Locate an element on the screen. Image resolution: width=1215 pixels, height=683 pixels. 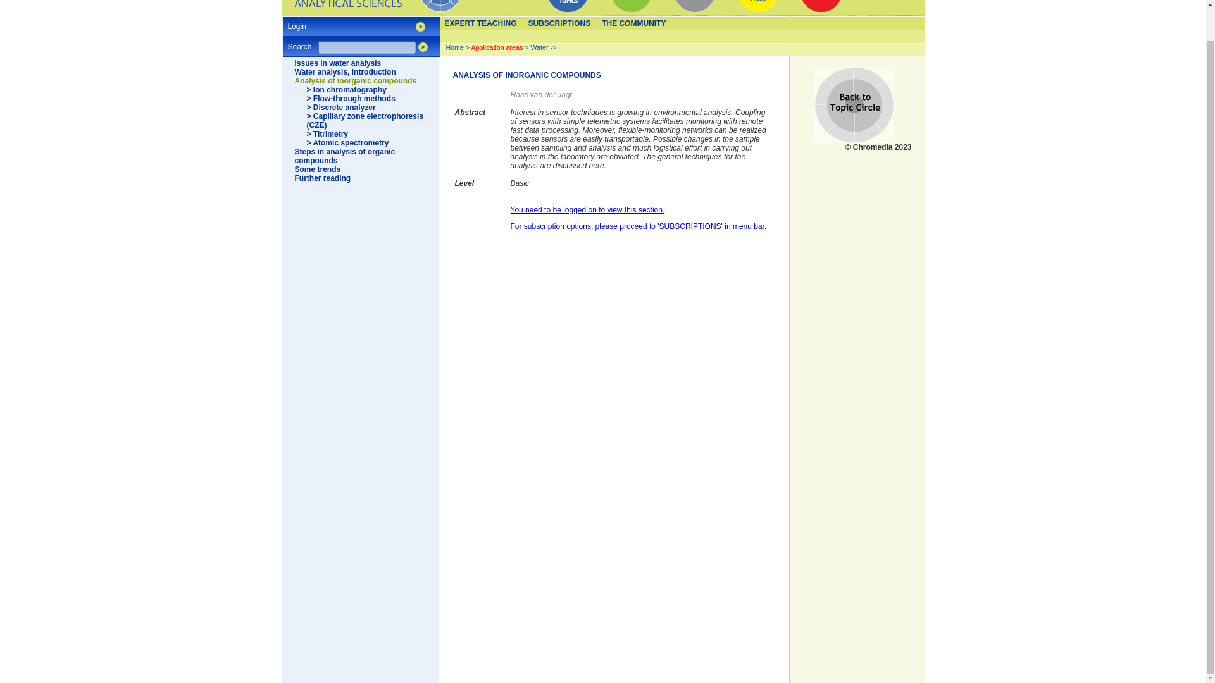
Further reading is located at coordinates (323, 178).